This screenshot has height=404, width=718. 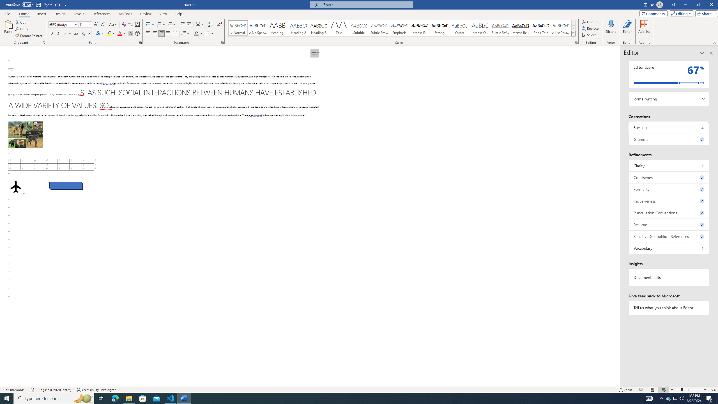 What do you see at coordinates (66, 186) in the screenshot?
I see `Rectangle: Diagonal Corners Snipped 2` at bounding box center [66, 186].